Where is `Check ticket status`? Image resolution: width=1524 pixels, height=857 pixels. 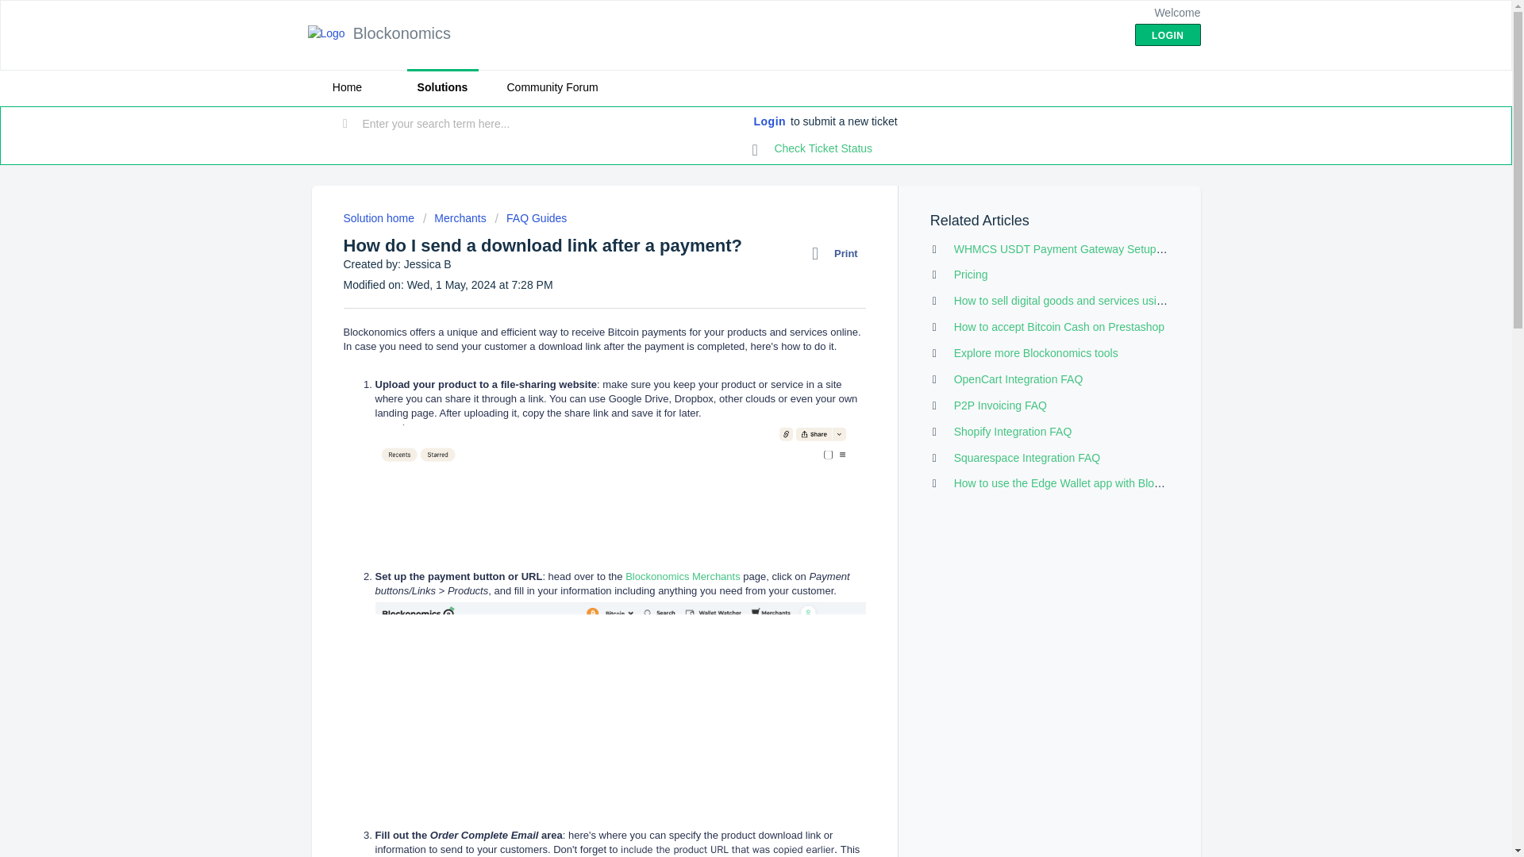
Check ticket status is located at coordinates (813, 149).